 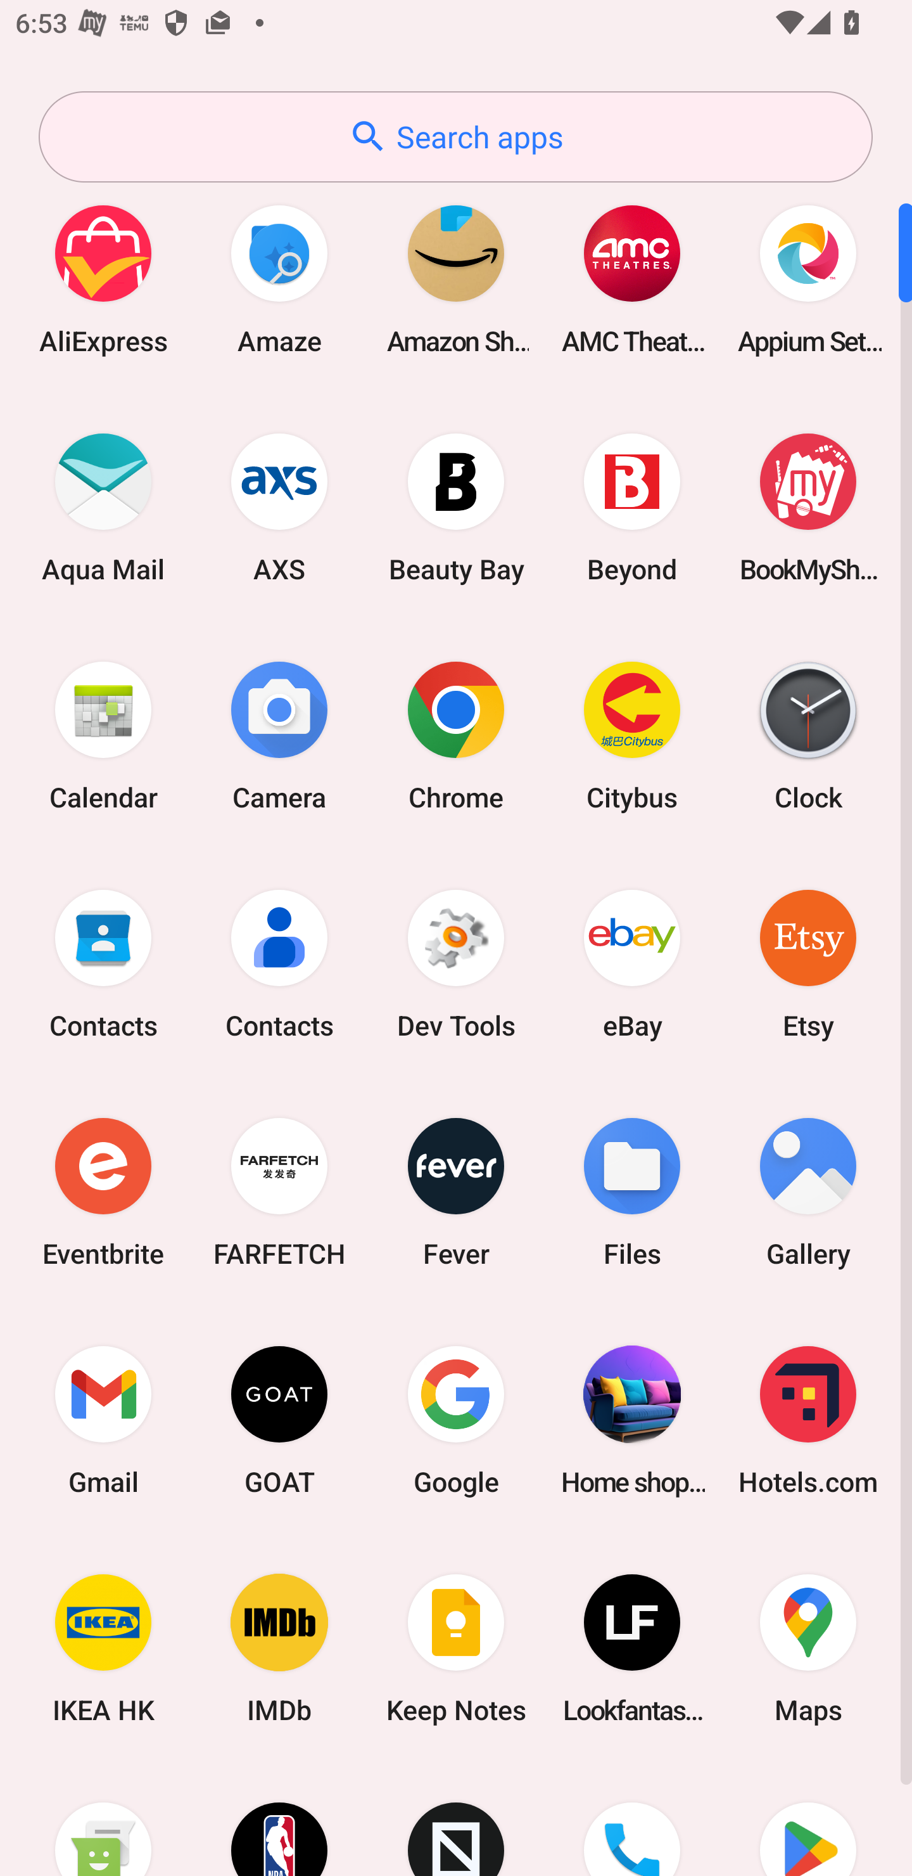 I want to click on Eventbrite, so click(x=103, y=1192).